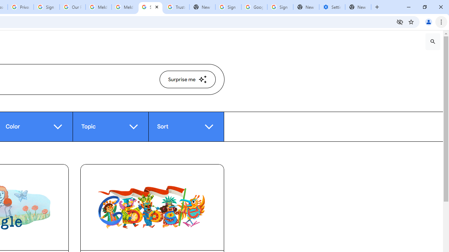  Describe the element at coordinates (150, 7) in the screenshot. I see `Search our Doodle Library Collection - Google Doodles` at that location.